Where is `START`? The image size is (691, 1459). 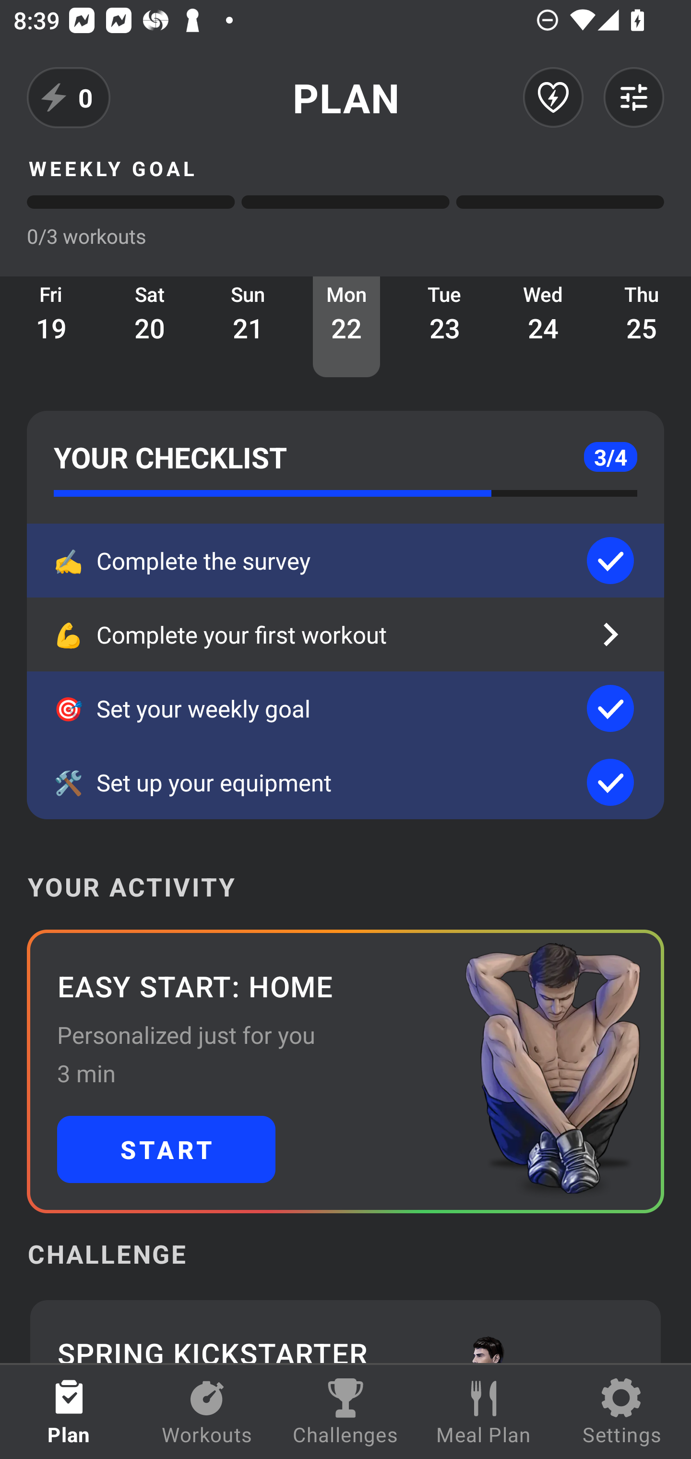
START is located at coordinates (166, 1149).